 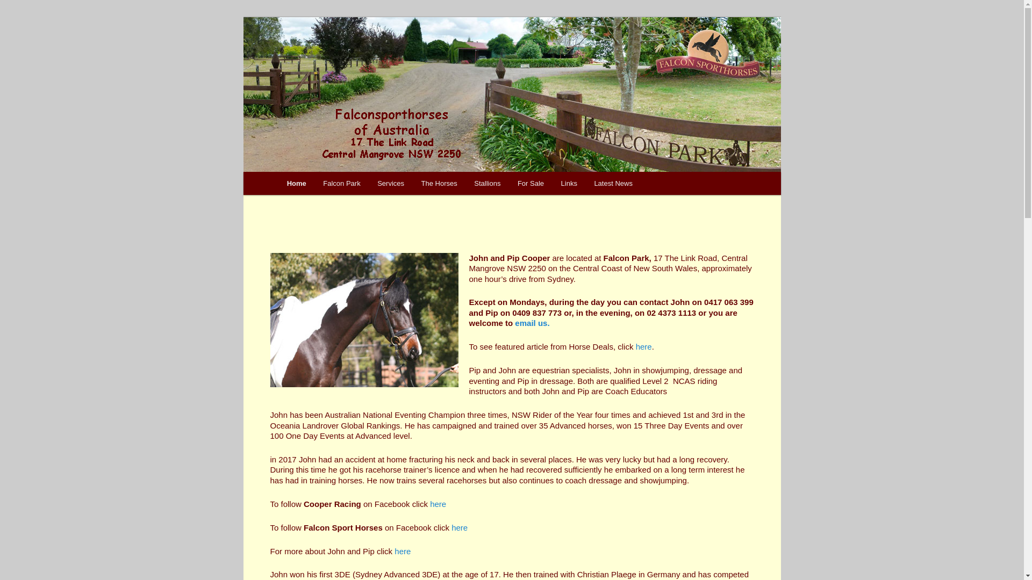 I want to click on here, so click(x=460, y=527).